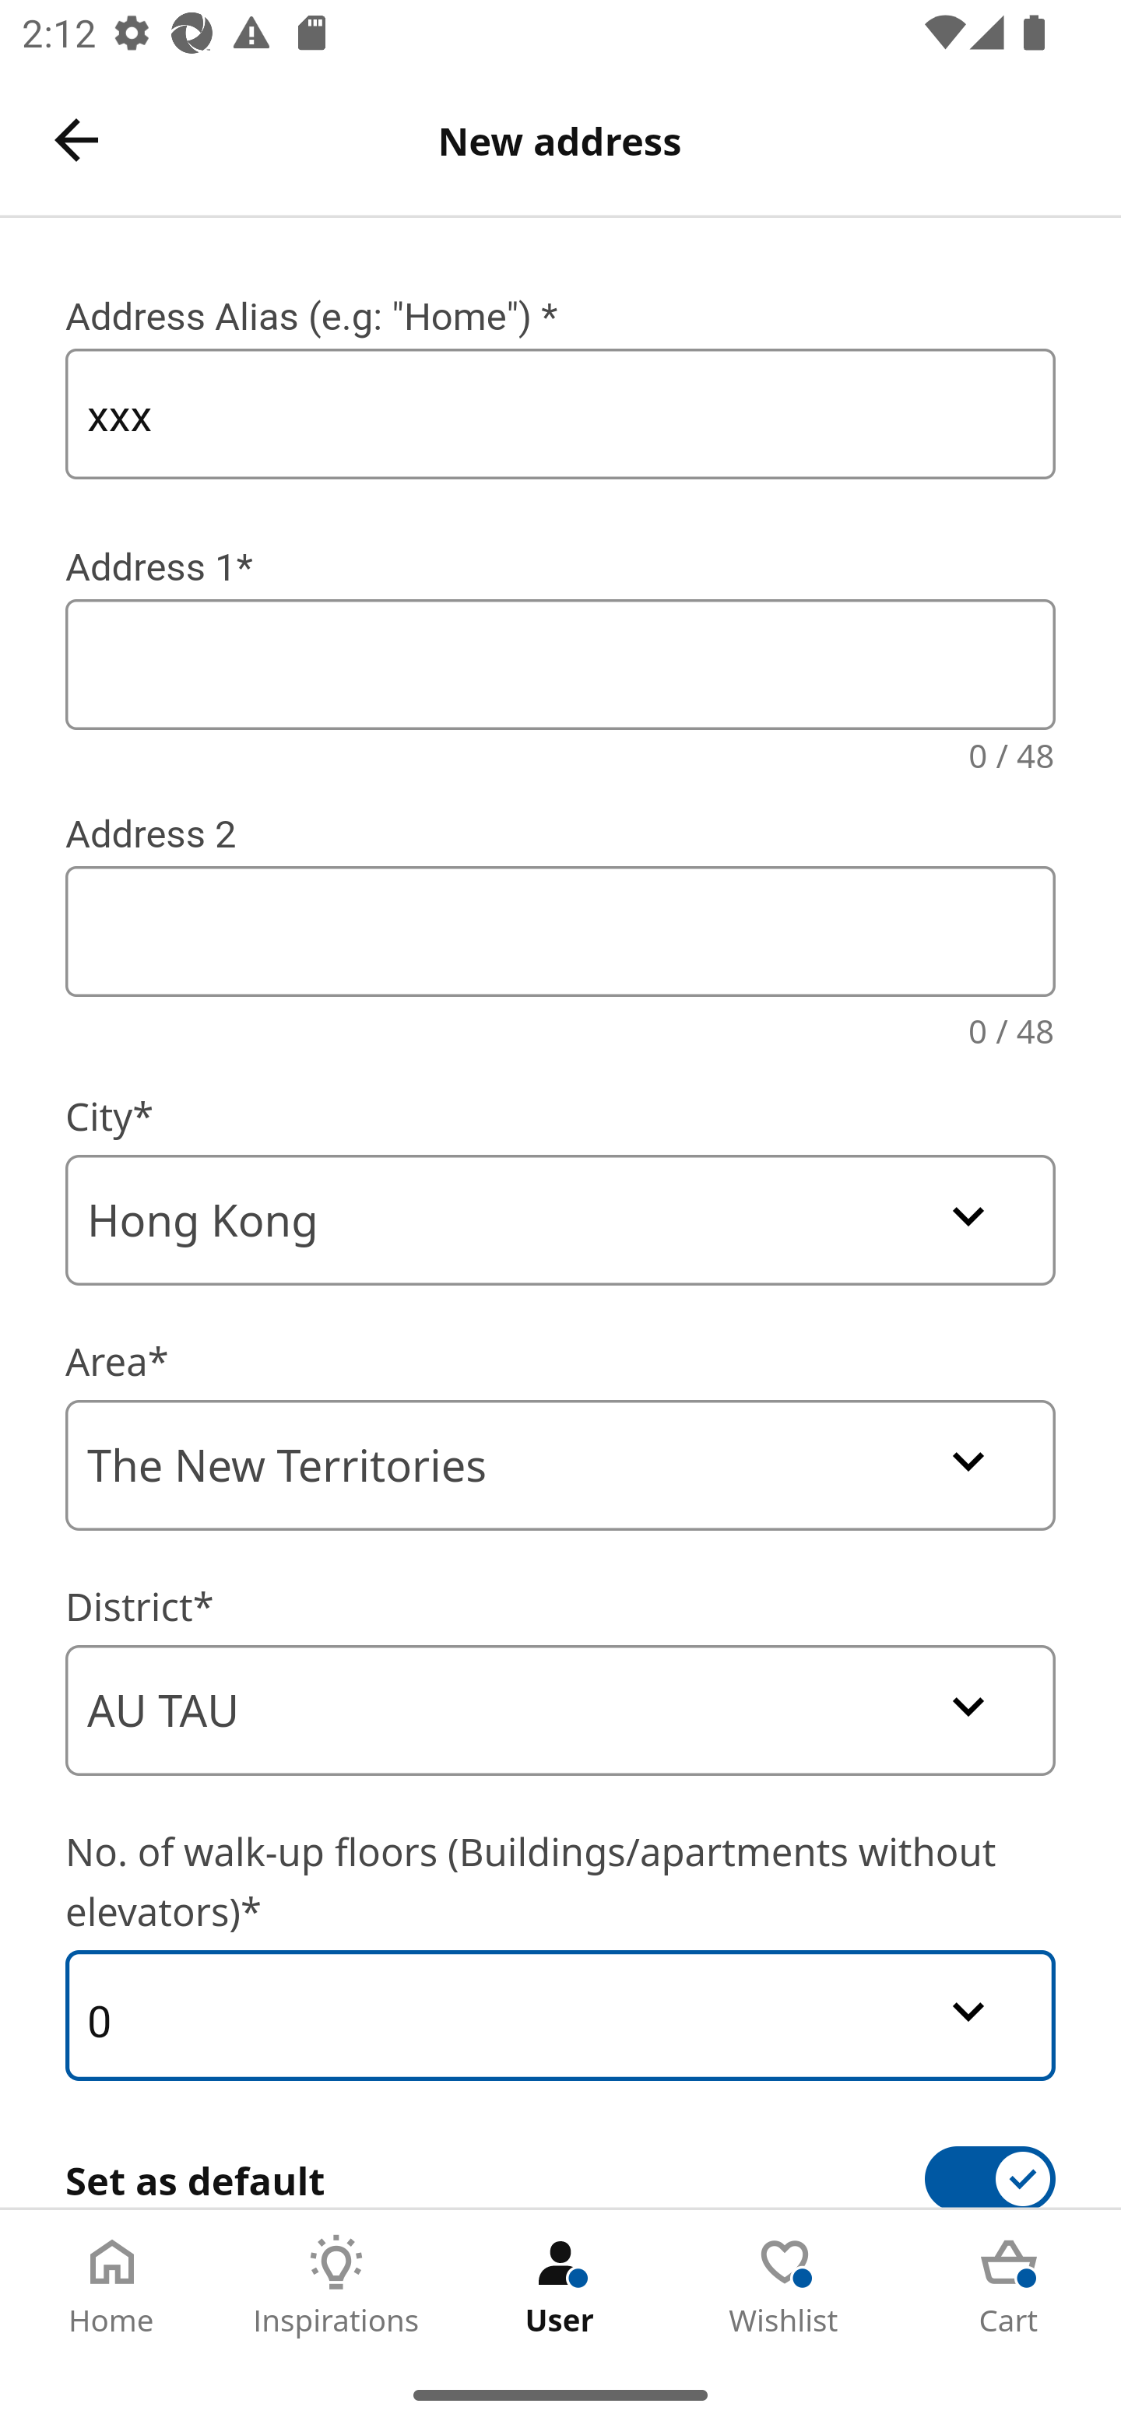 This screenshot has height=2428, width=1121. What do you see at coordinates (560, 414) in the screenshot?
I see `xxx` at bounding box center [560, 414].